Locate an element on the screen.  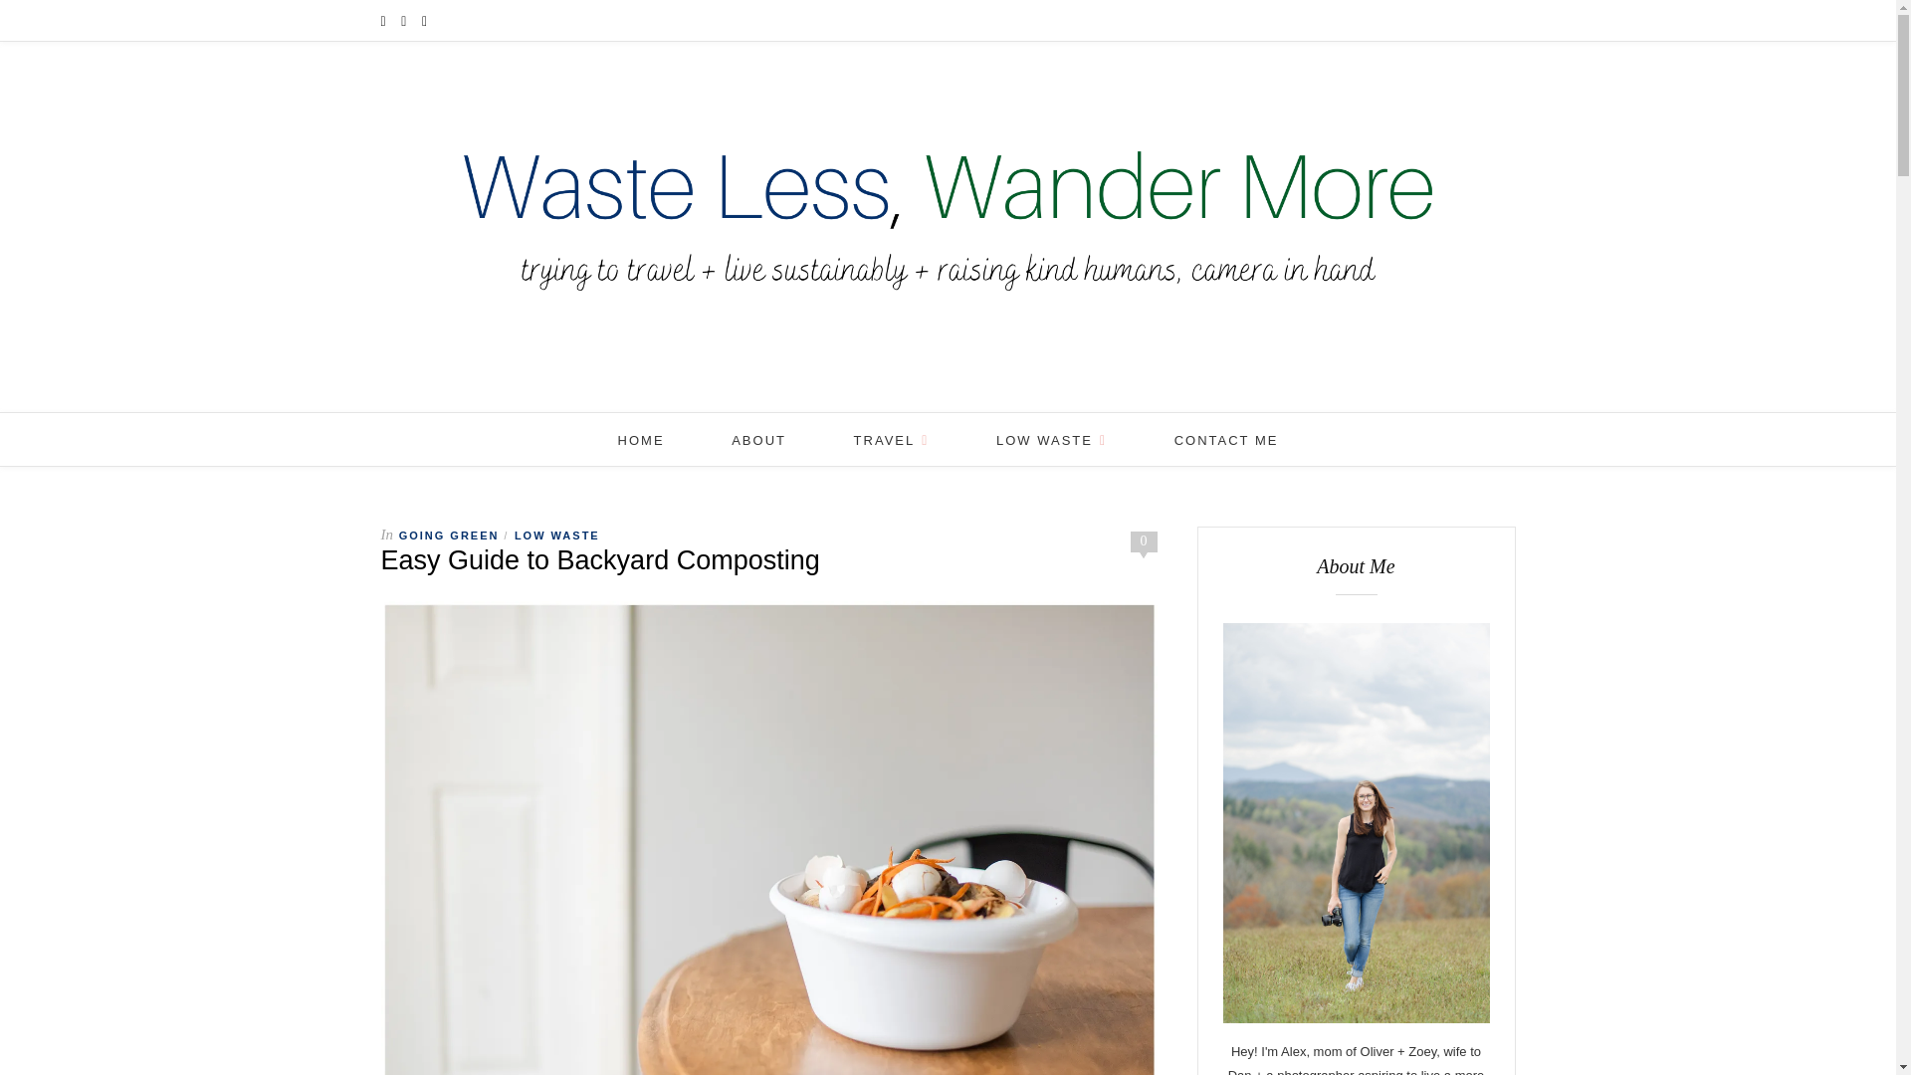
0 is located at coordinates (1145, 539).